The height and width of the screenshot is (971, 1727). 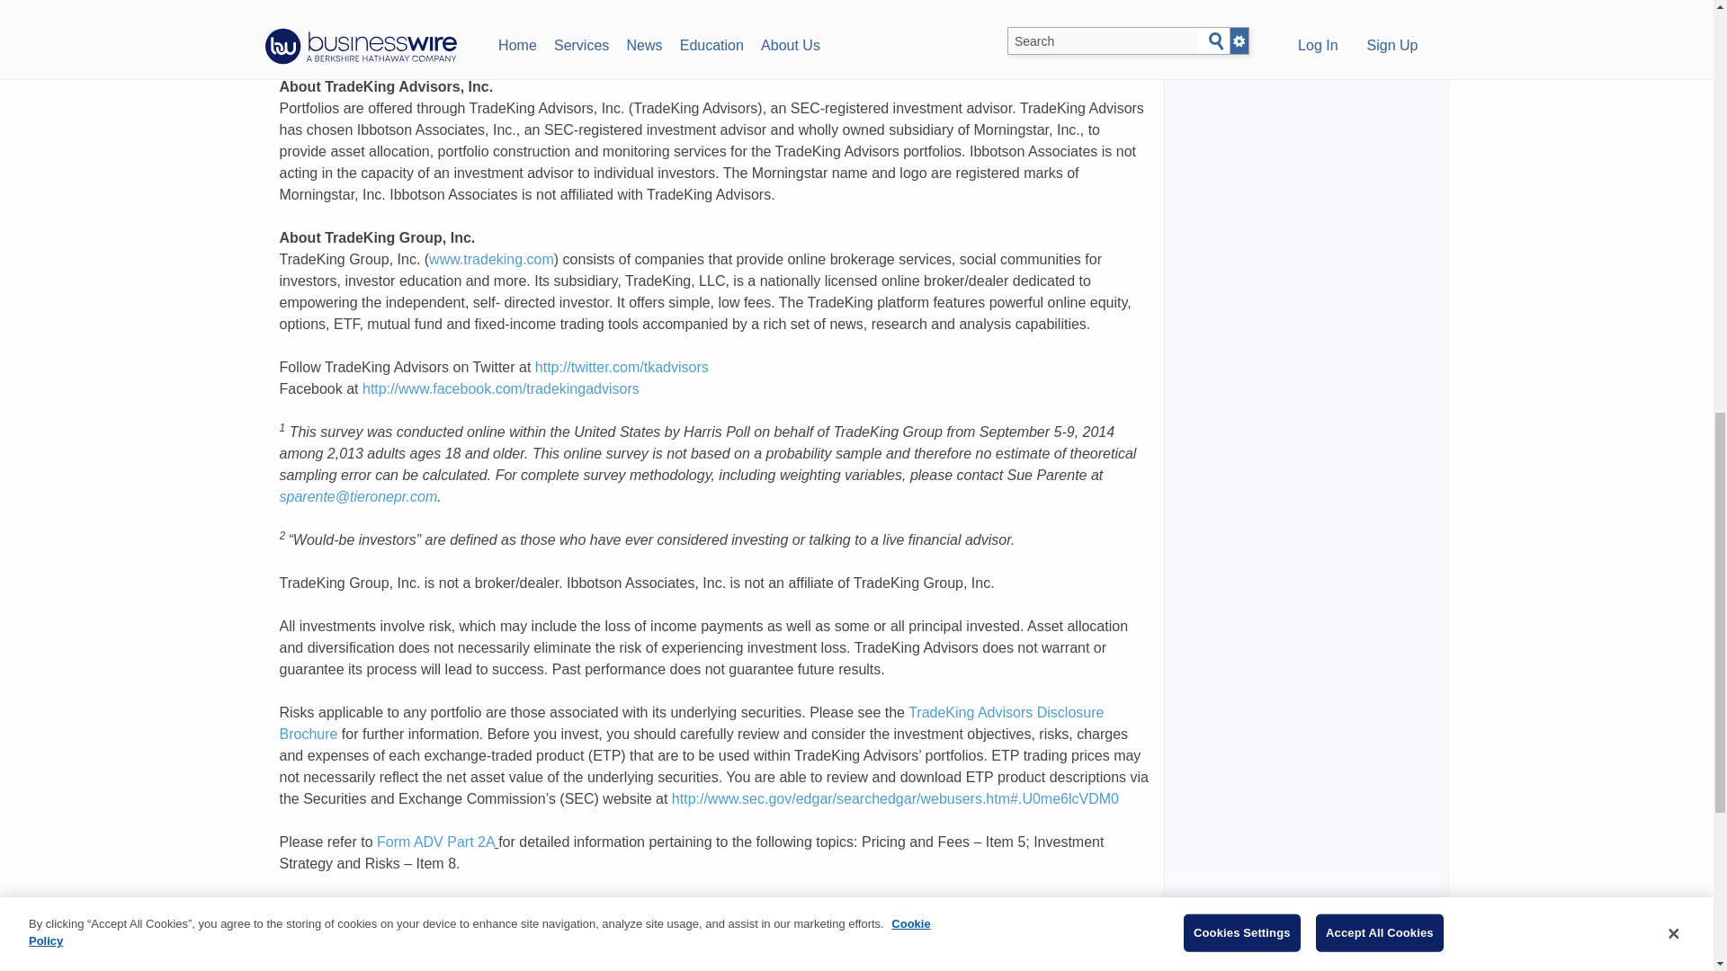 What do you see at coordinates (371, 949) in the screenshot?
I see `SIPC` at bounding box center [371, 949].